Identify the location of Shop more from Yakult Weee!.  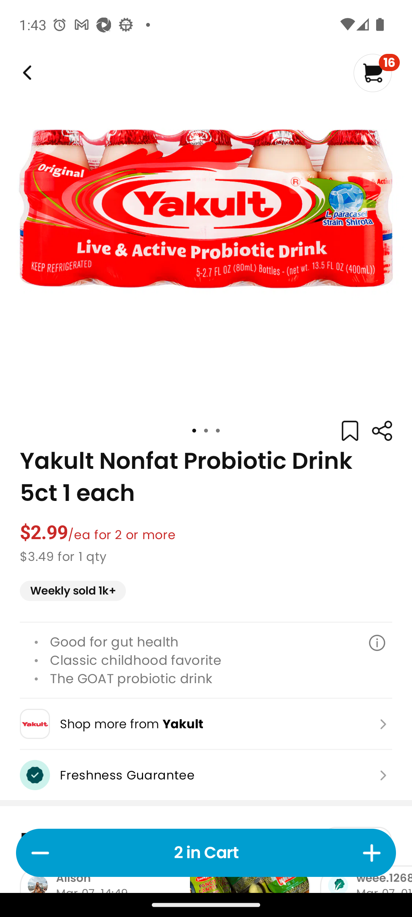
(206, 724).